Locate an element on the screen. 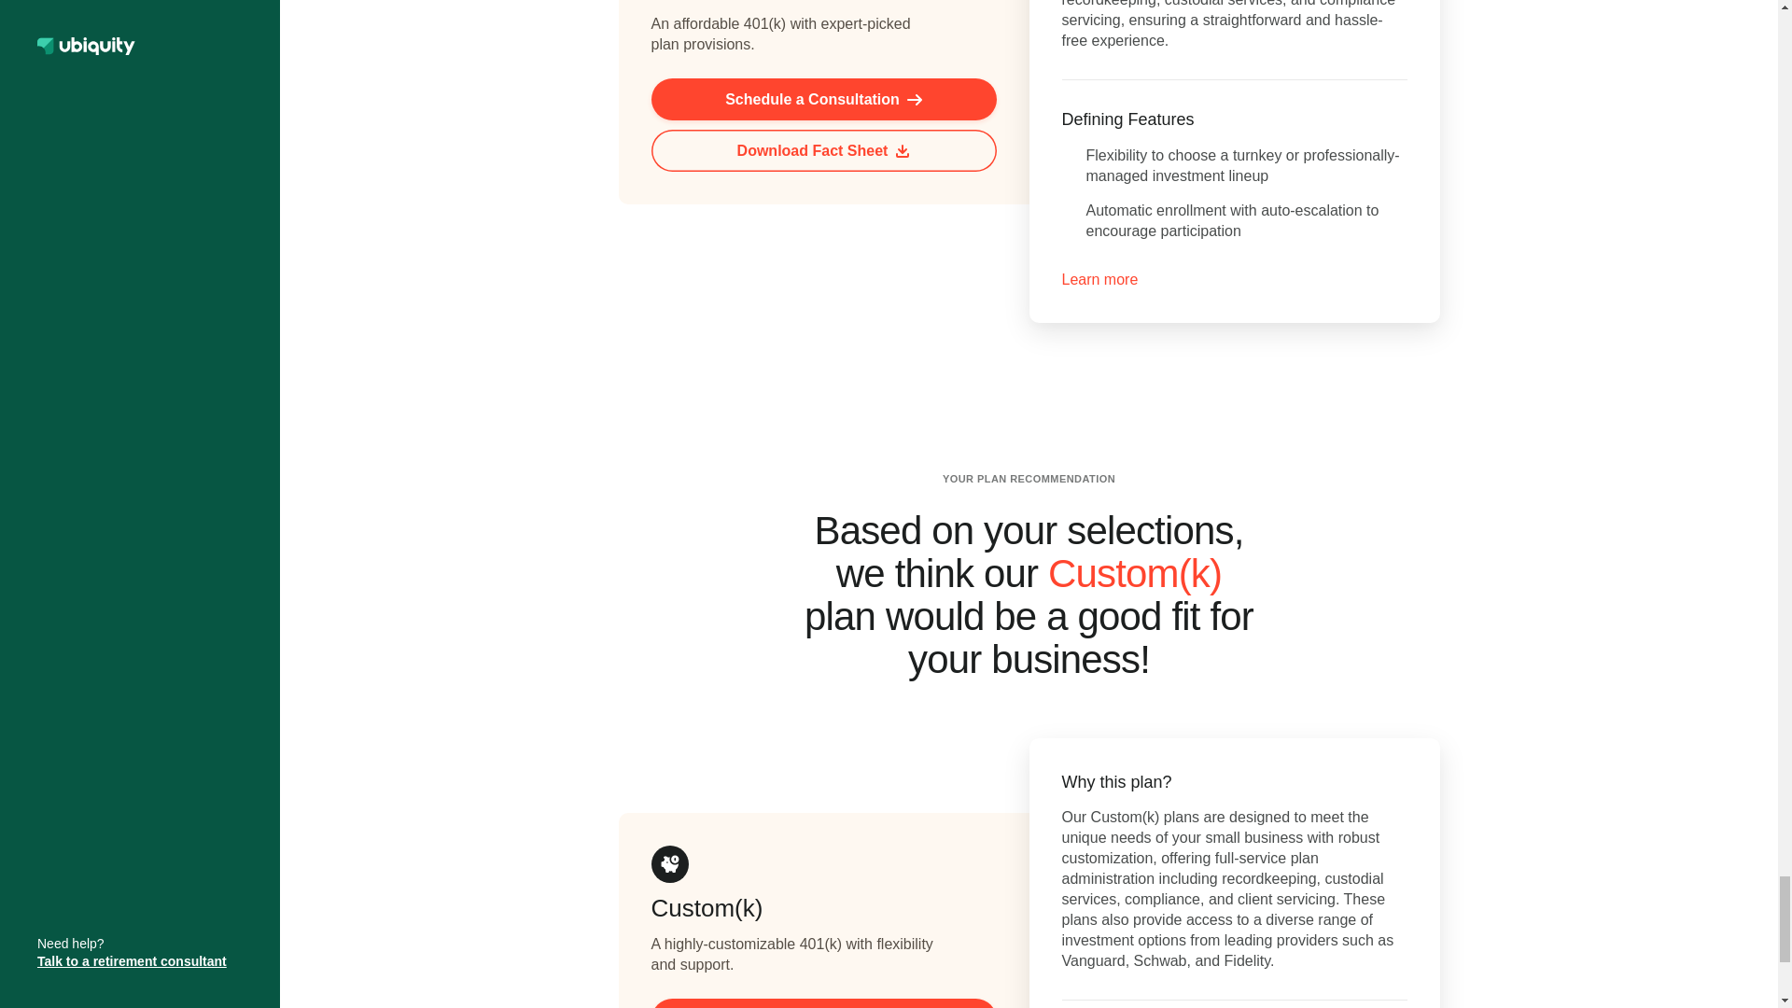  Download Fact Sheet is located at coordinates (823, 150).